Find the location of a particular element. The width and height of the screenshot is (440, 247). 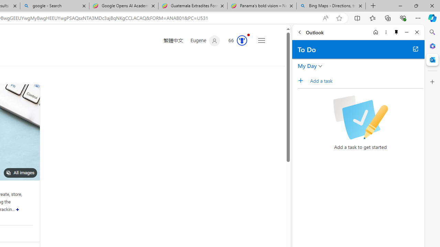

Add a task is located at coordinates (366, 81).